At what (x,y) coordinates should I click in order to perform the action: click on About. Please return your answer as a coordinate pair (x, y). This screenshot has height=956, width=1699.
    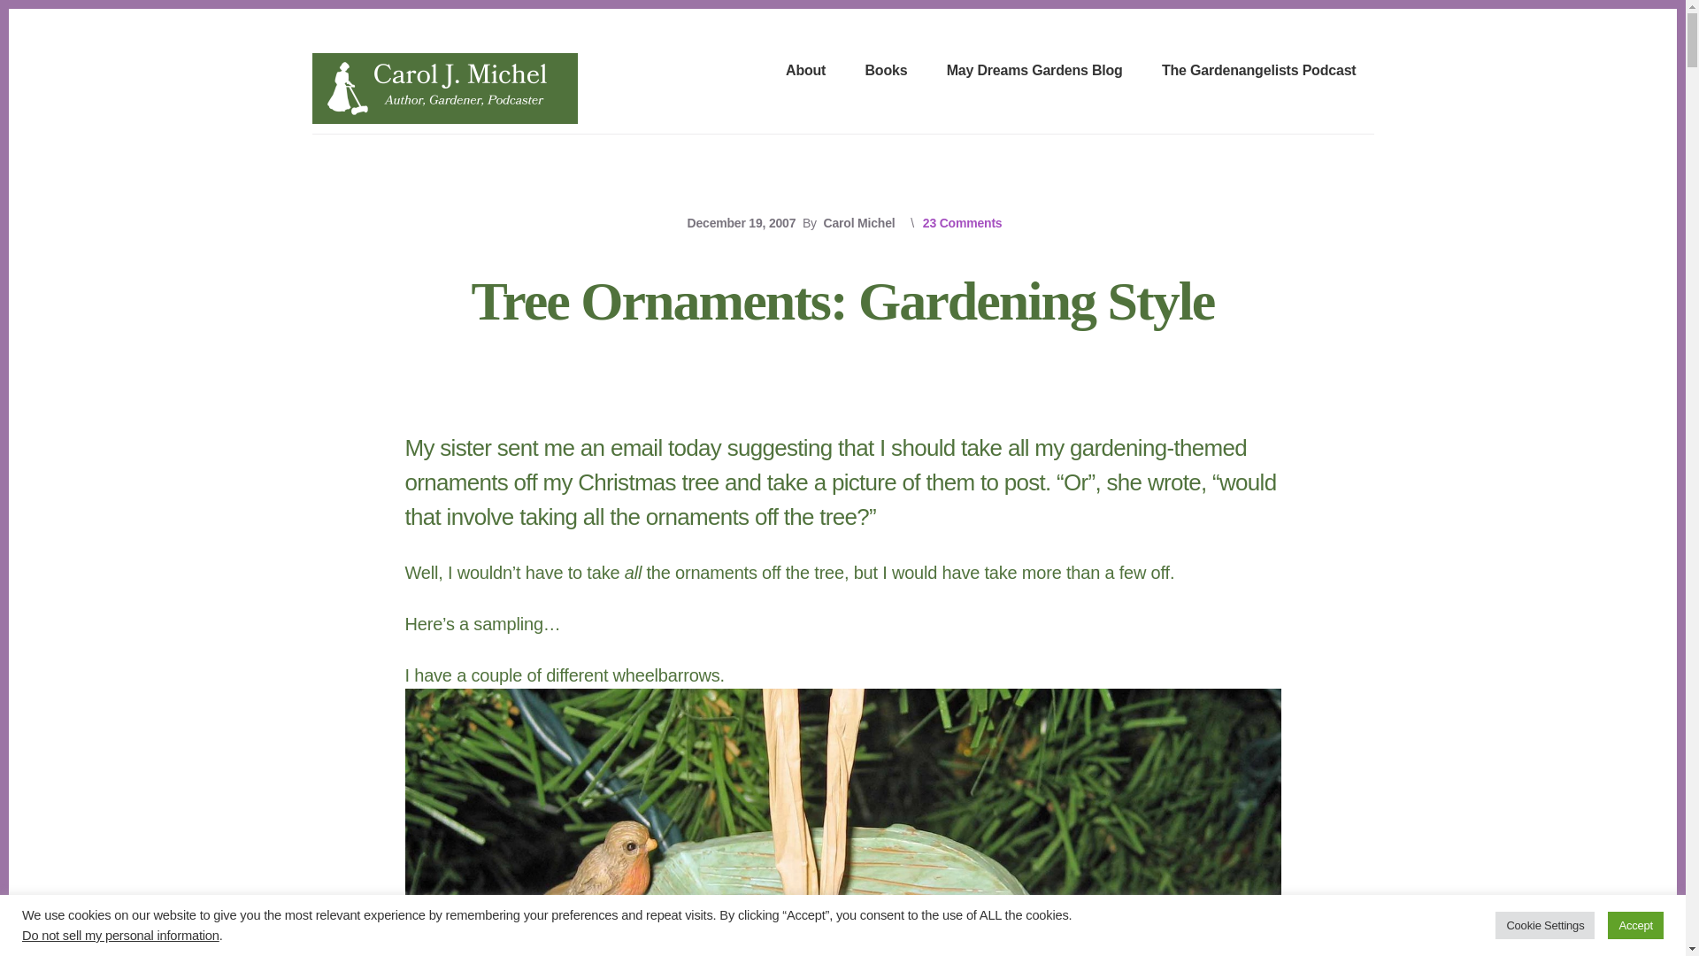
    Looking at the image, I should click on (805, 72).